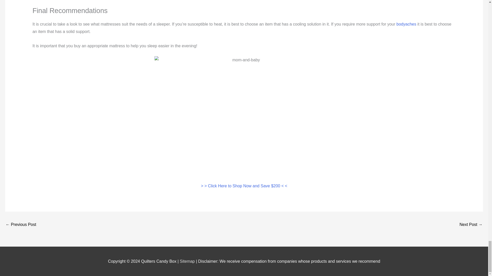  I want to click on Casper Vs Dreamcloud Matteress, so click(471, 225).